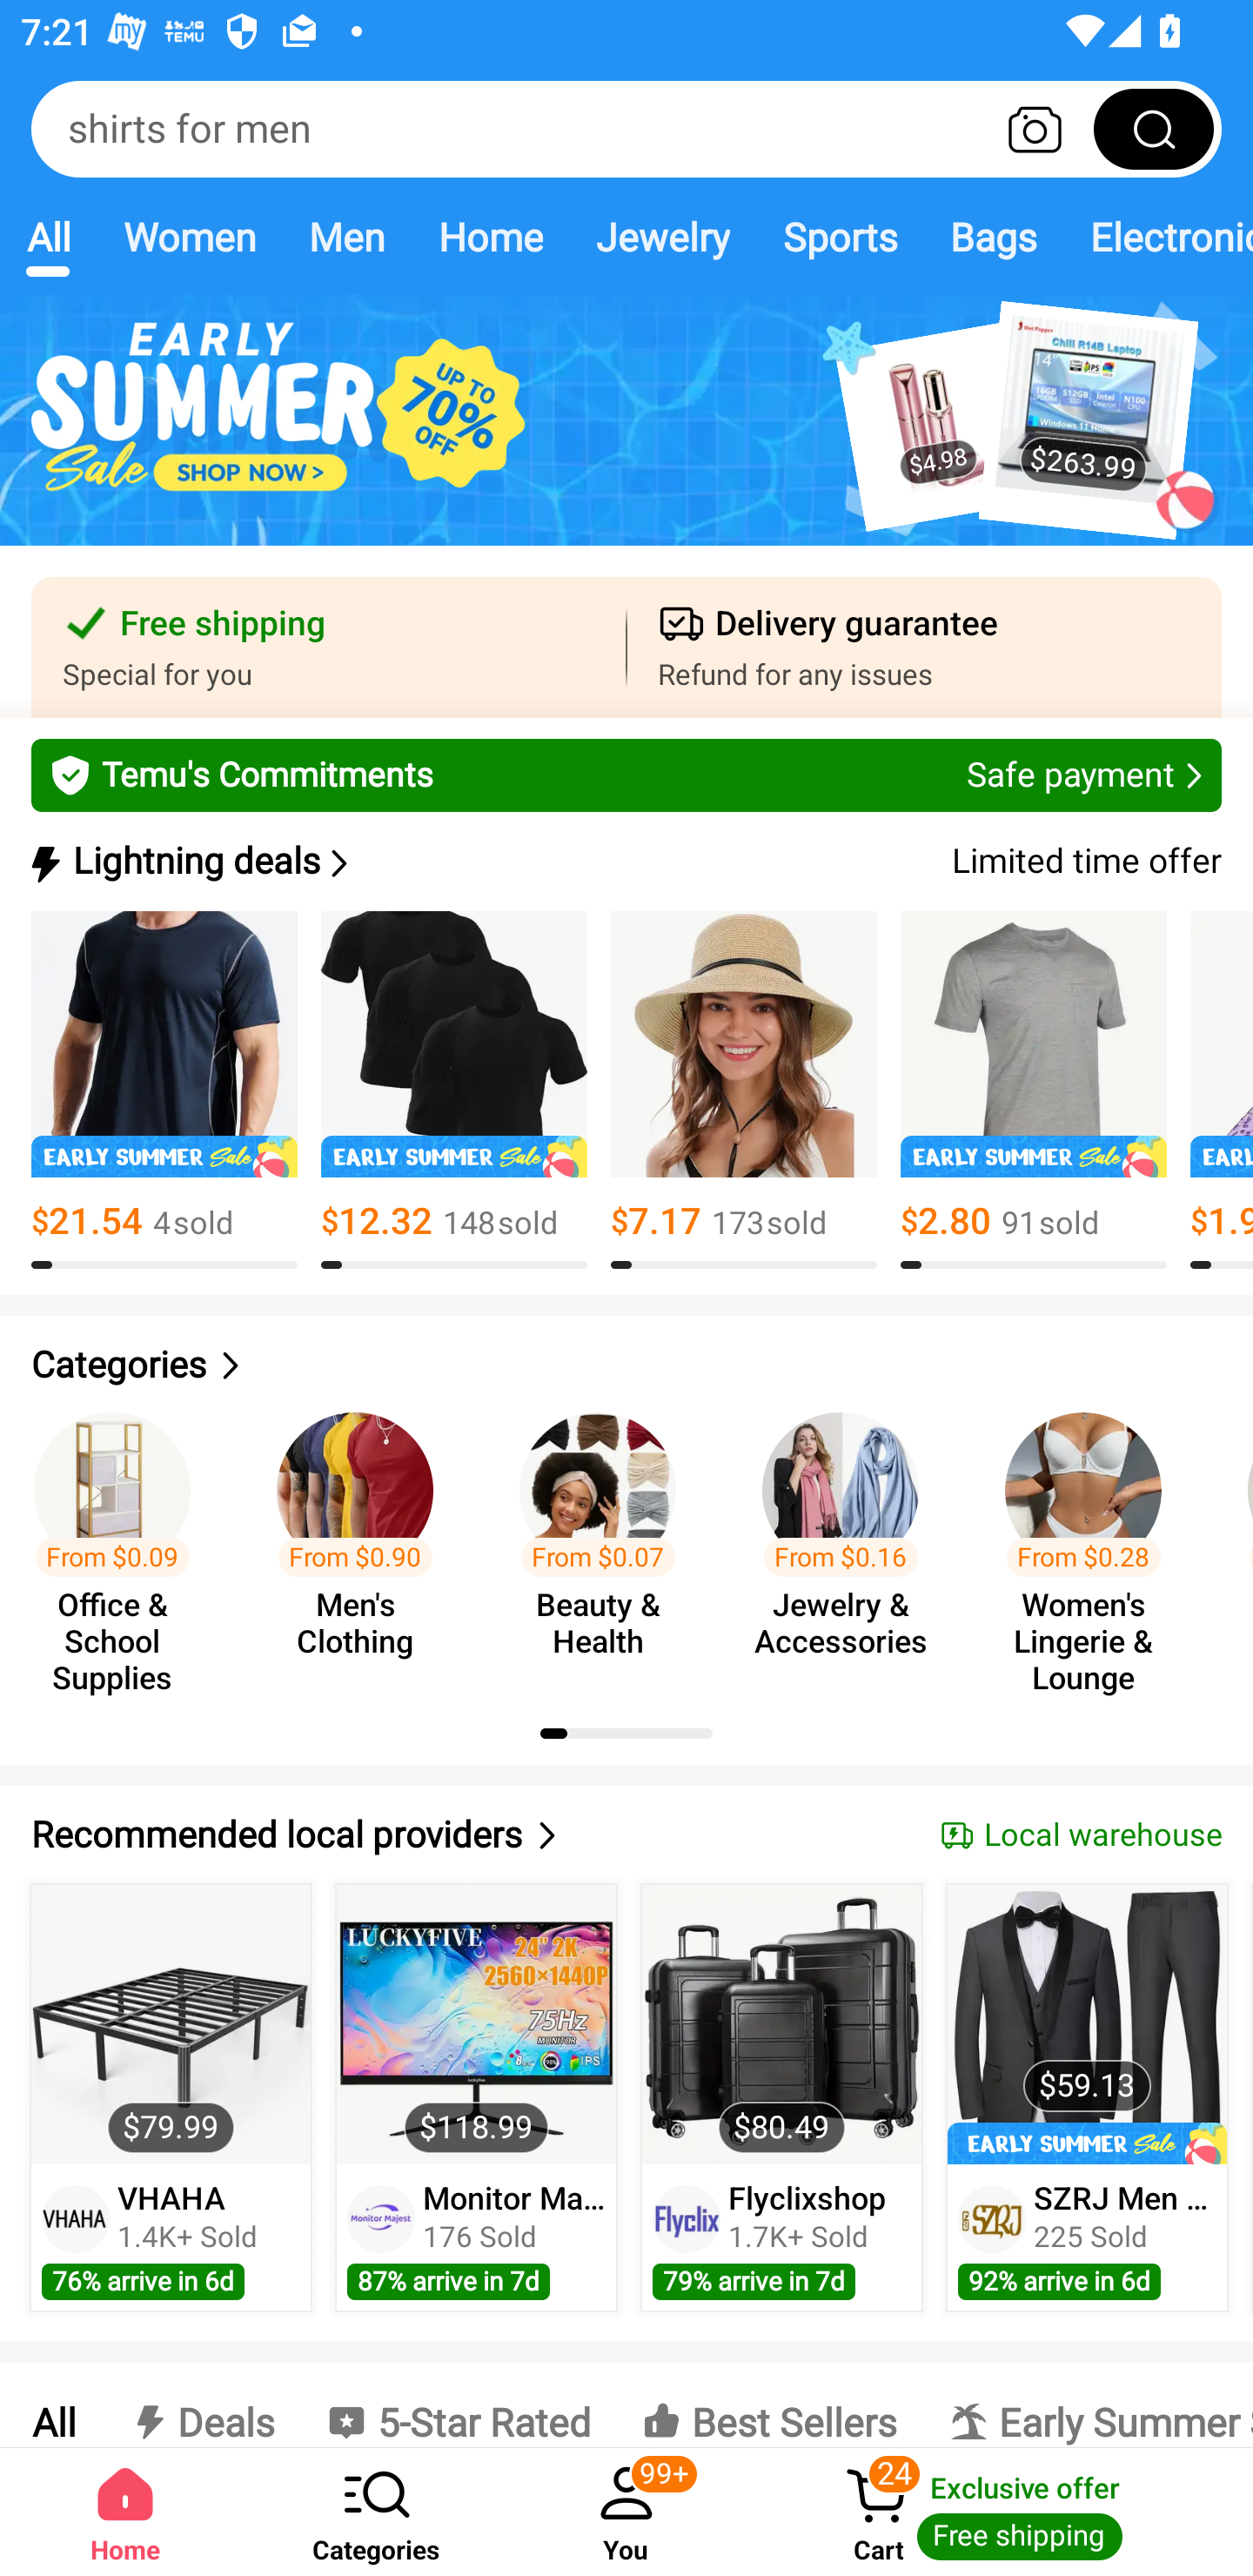 This screenshot has height=2576, width=1253. Describe the element at coordinates (1158, 237) in the screenshot. I see `Electronics` at that location.